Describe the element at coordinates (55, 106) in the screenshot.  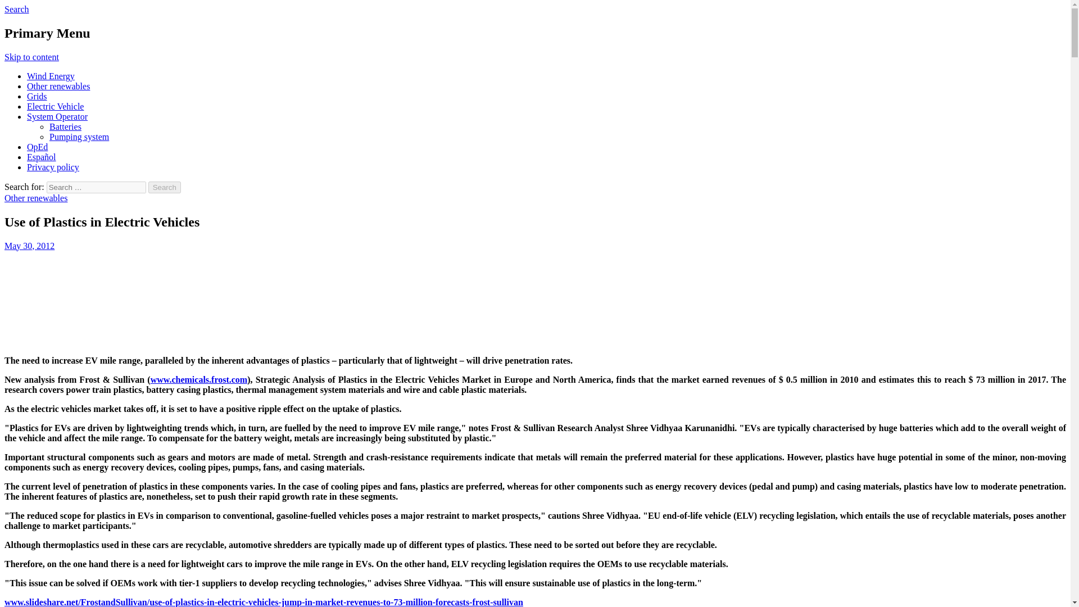
I see `Electric Vehicle` at that location.